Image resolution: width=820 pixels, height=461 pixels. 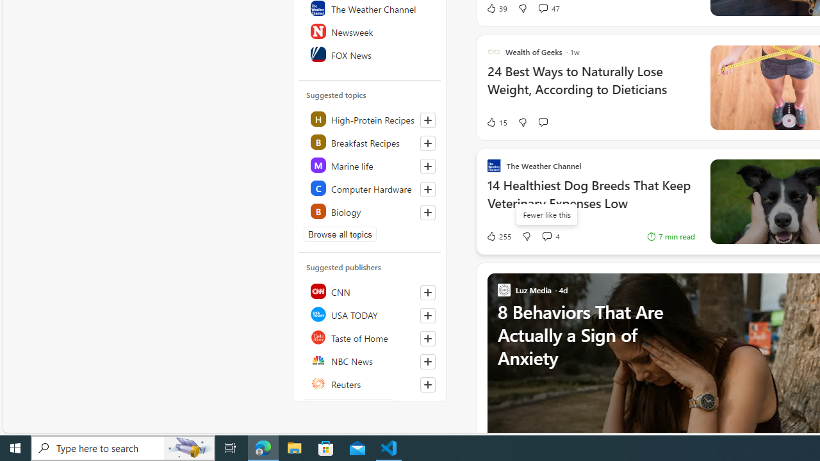 What do you see at coordinates (370, 291) in the screenshot?
I see `CNN` at bounding box center [370, 291].